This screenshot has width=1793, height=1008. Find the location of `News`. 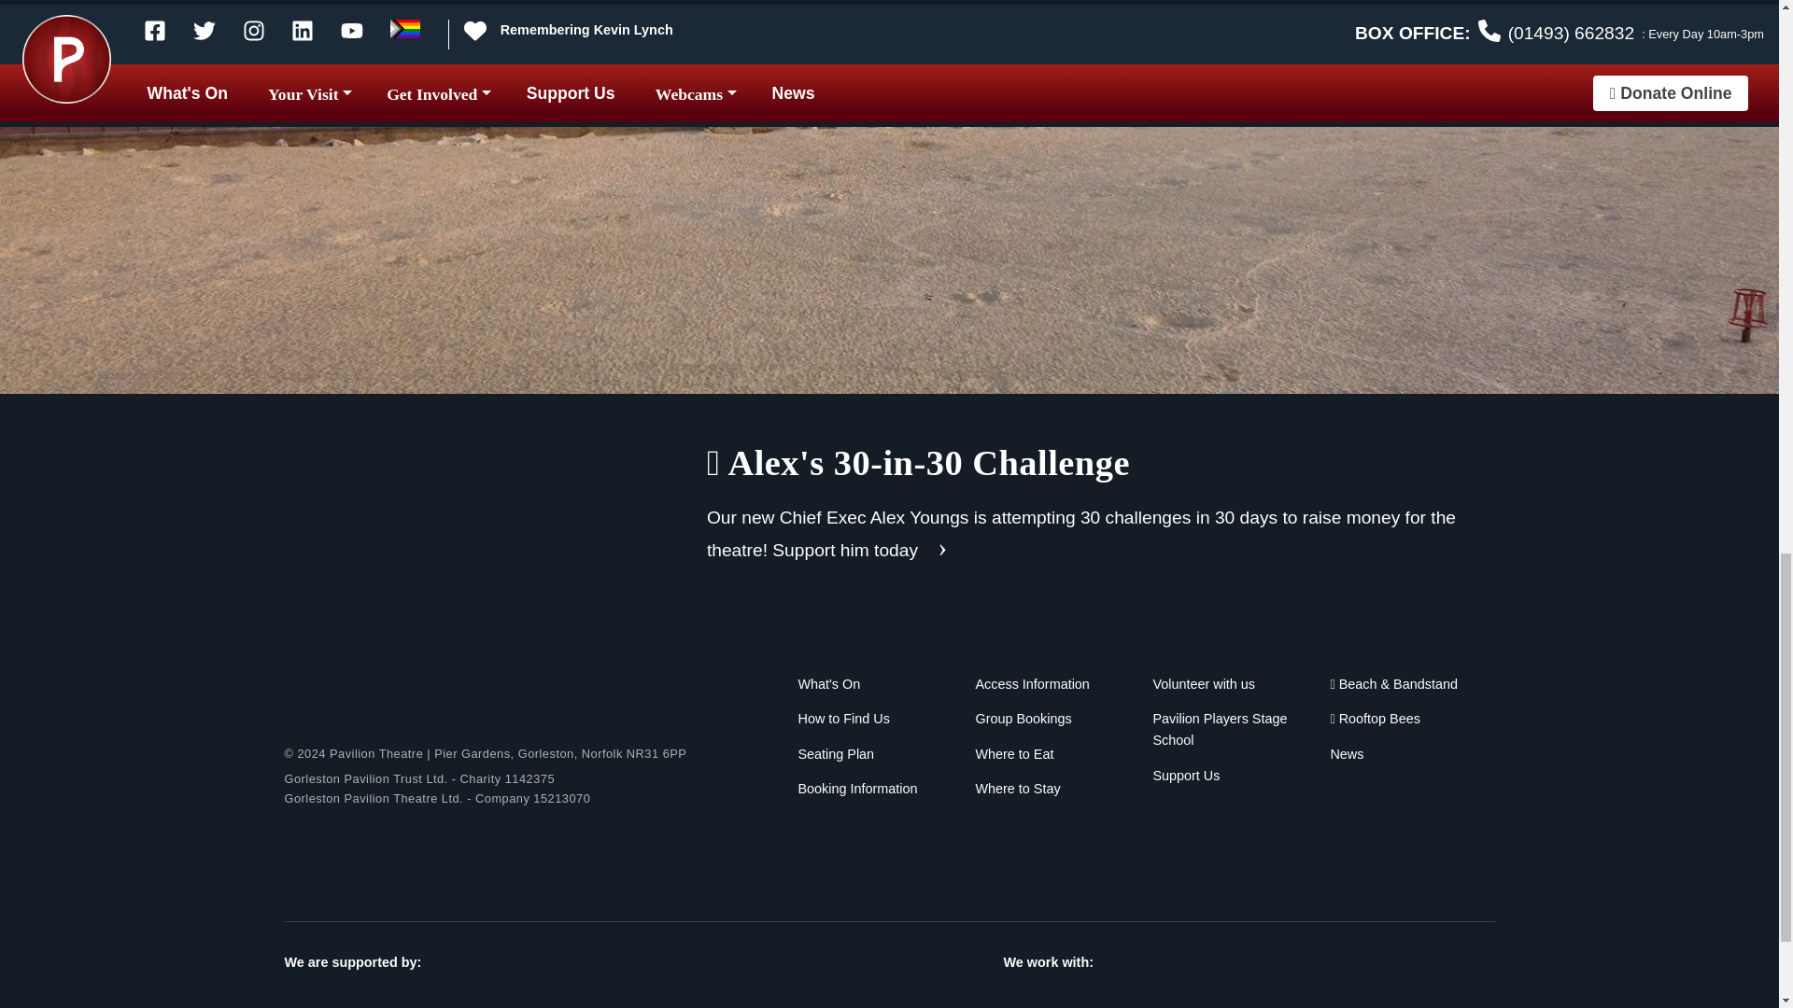

News is located at coordinates (1347, 754).